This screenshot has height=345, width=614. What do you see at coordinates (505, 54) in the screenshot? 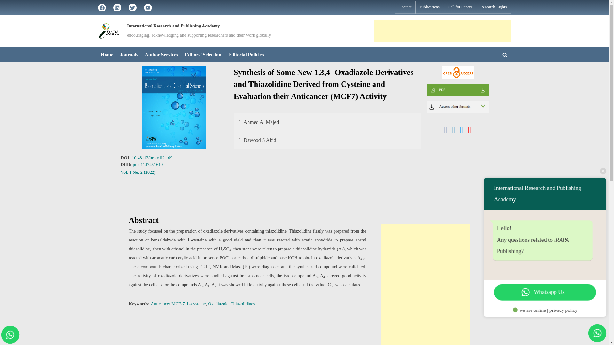
I see `Toggle search form` at bounding box center [505, 54].